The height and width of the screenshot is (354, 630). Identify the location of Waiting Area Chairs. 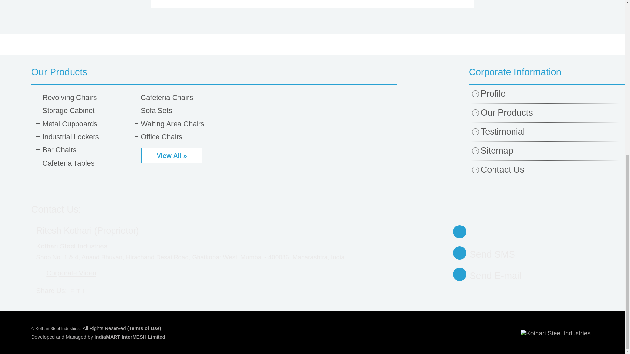
(184, 124).